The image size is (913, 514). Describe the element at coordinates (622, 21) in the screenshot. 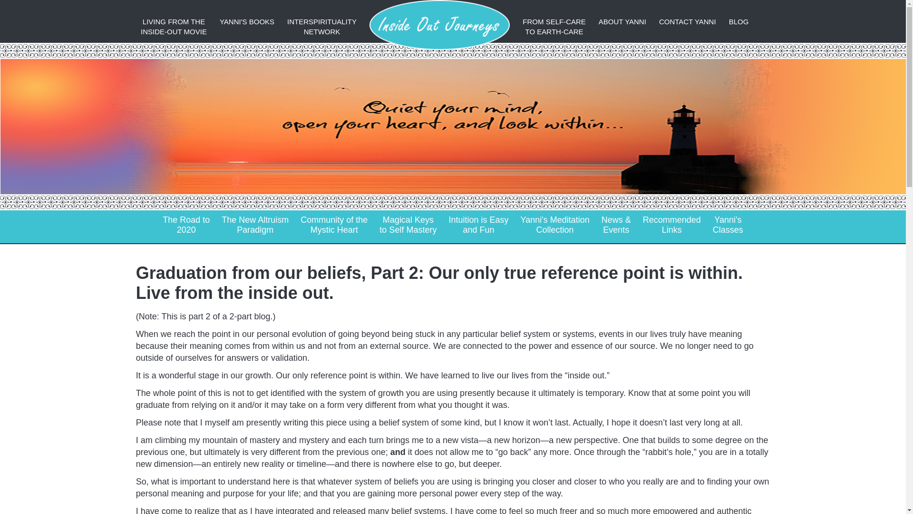

I see `YANNI'S BOOKS` at that location.